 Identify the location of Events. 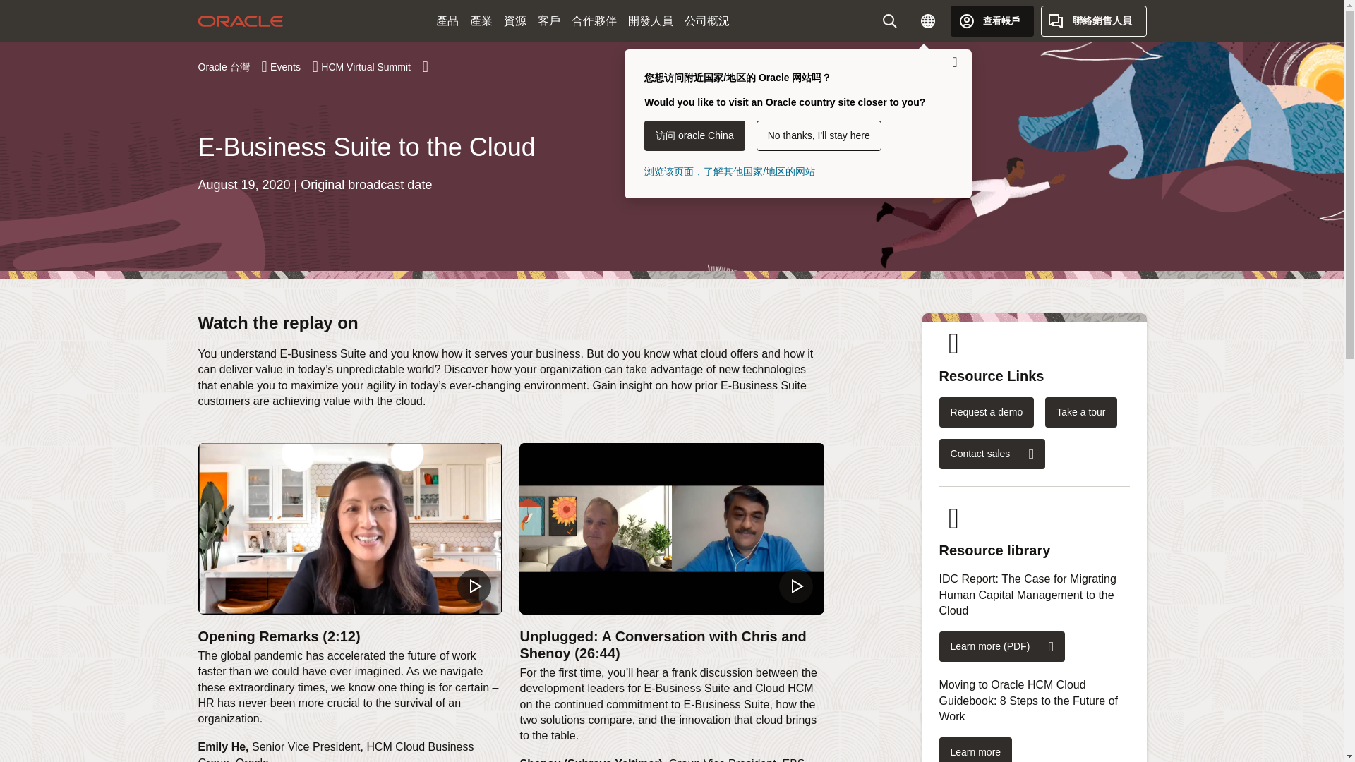
(294, 66).